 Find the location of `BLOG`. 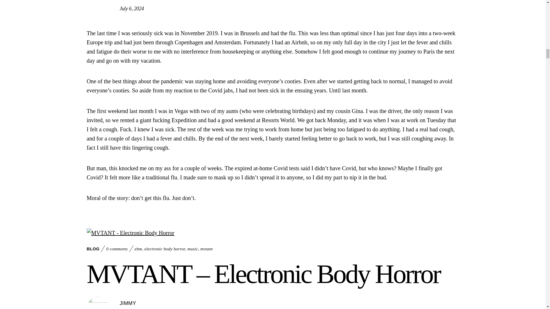

BLOG is located at coordinates (93, 249).